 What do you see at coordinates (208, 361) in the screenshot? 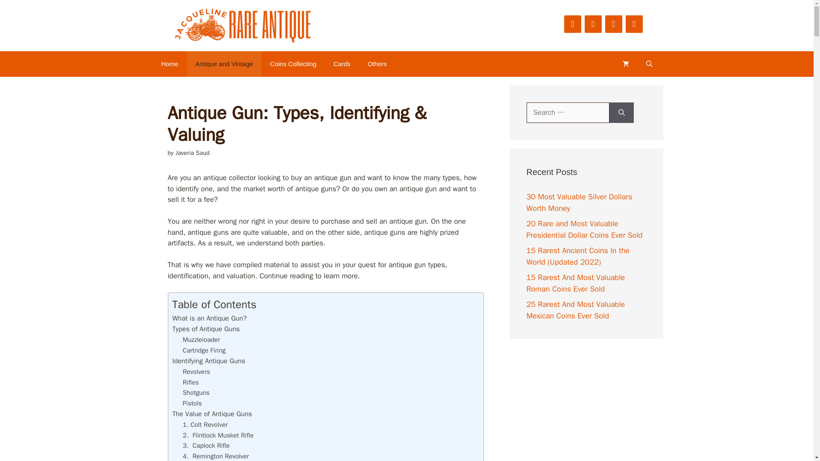
I see `Identifying Antique Guns` at bounding box center [208, 361].